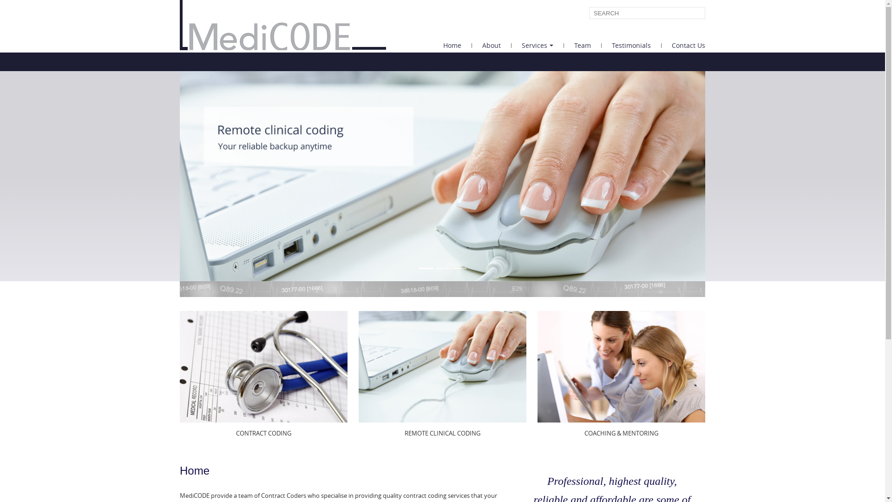 This screenshot has height=502, width=892. What do you see at coordinates (632, 46) in the screenshot?
I see `Testimonials` at bounding box center [632, 46].